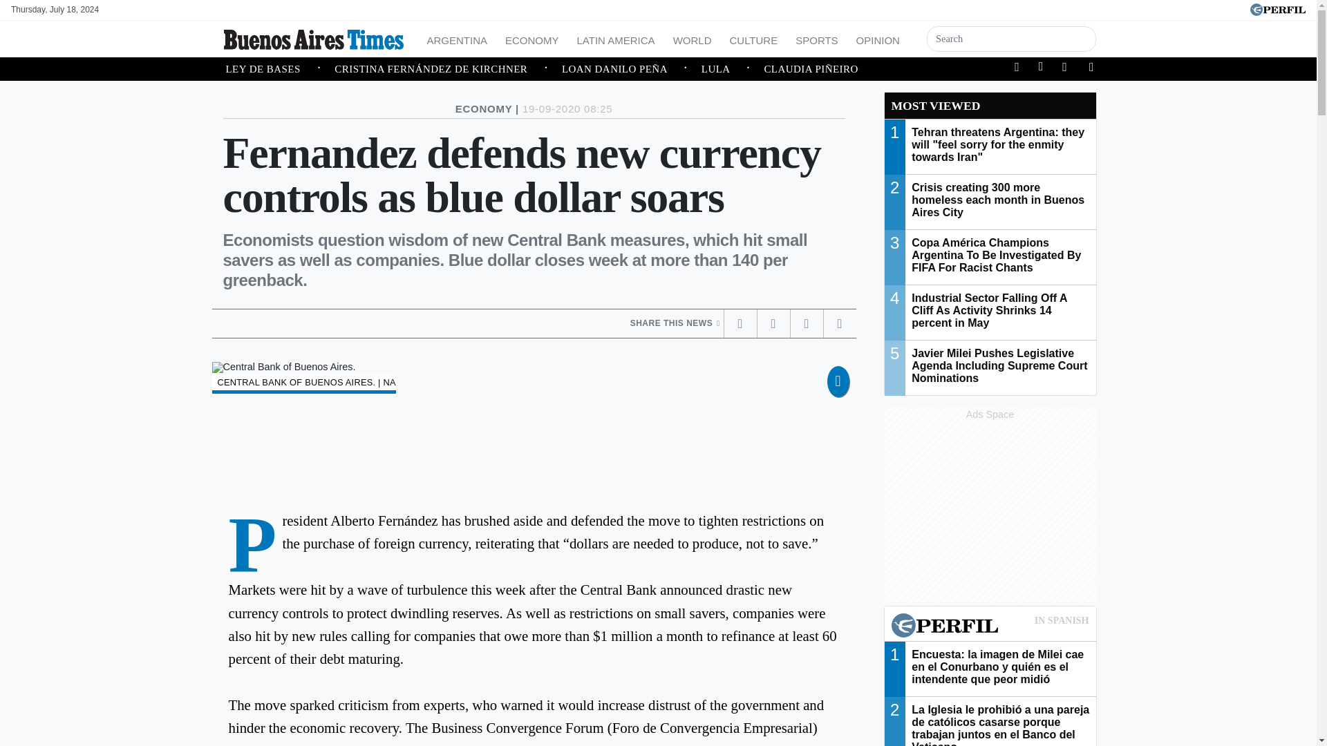 The height and width of the screenshot is (746, 1327). I want to click on Latin America, so click(617, 39).